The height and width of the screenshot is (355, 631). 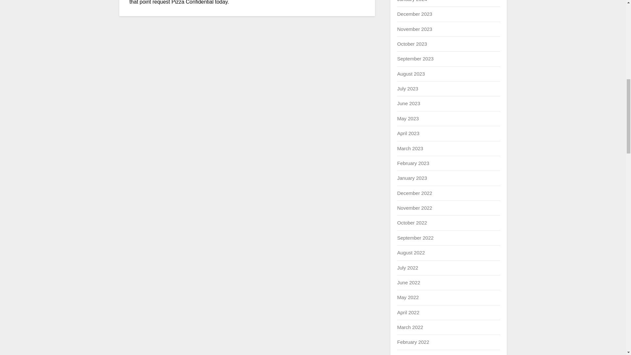 What do you see at coordinates (412, 178) in the screenshot?
I see `January 2023` at bounding box center [412, 178].